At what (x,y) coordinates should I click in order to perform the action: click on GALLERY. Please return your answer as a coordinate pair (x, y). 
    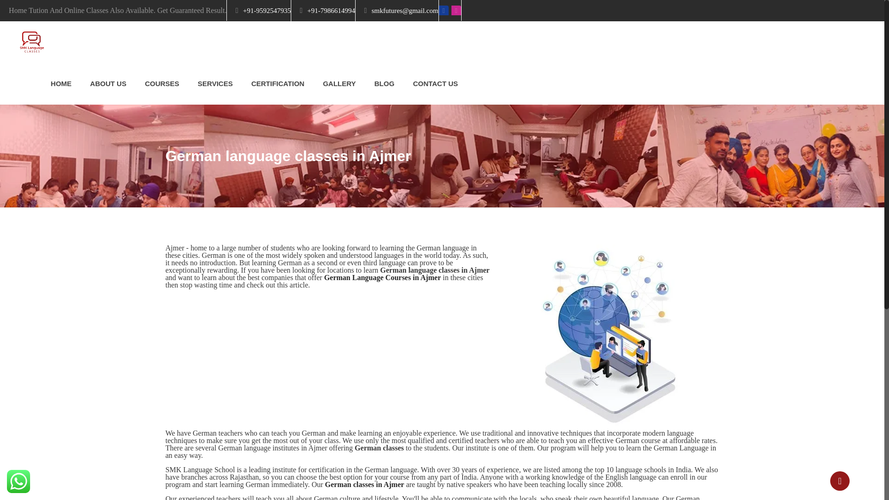
    Looking at the image, I should click on (339, 83).